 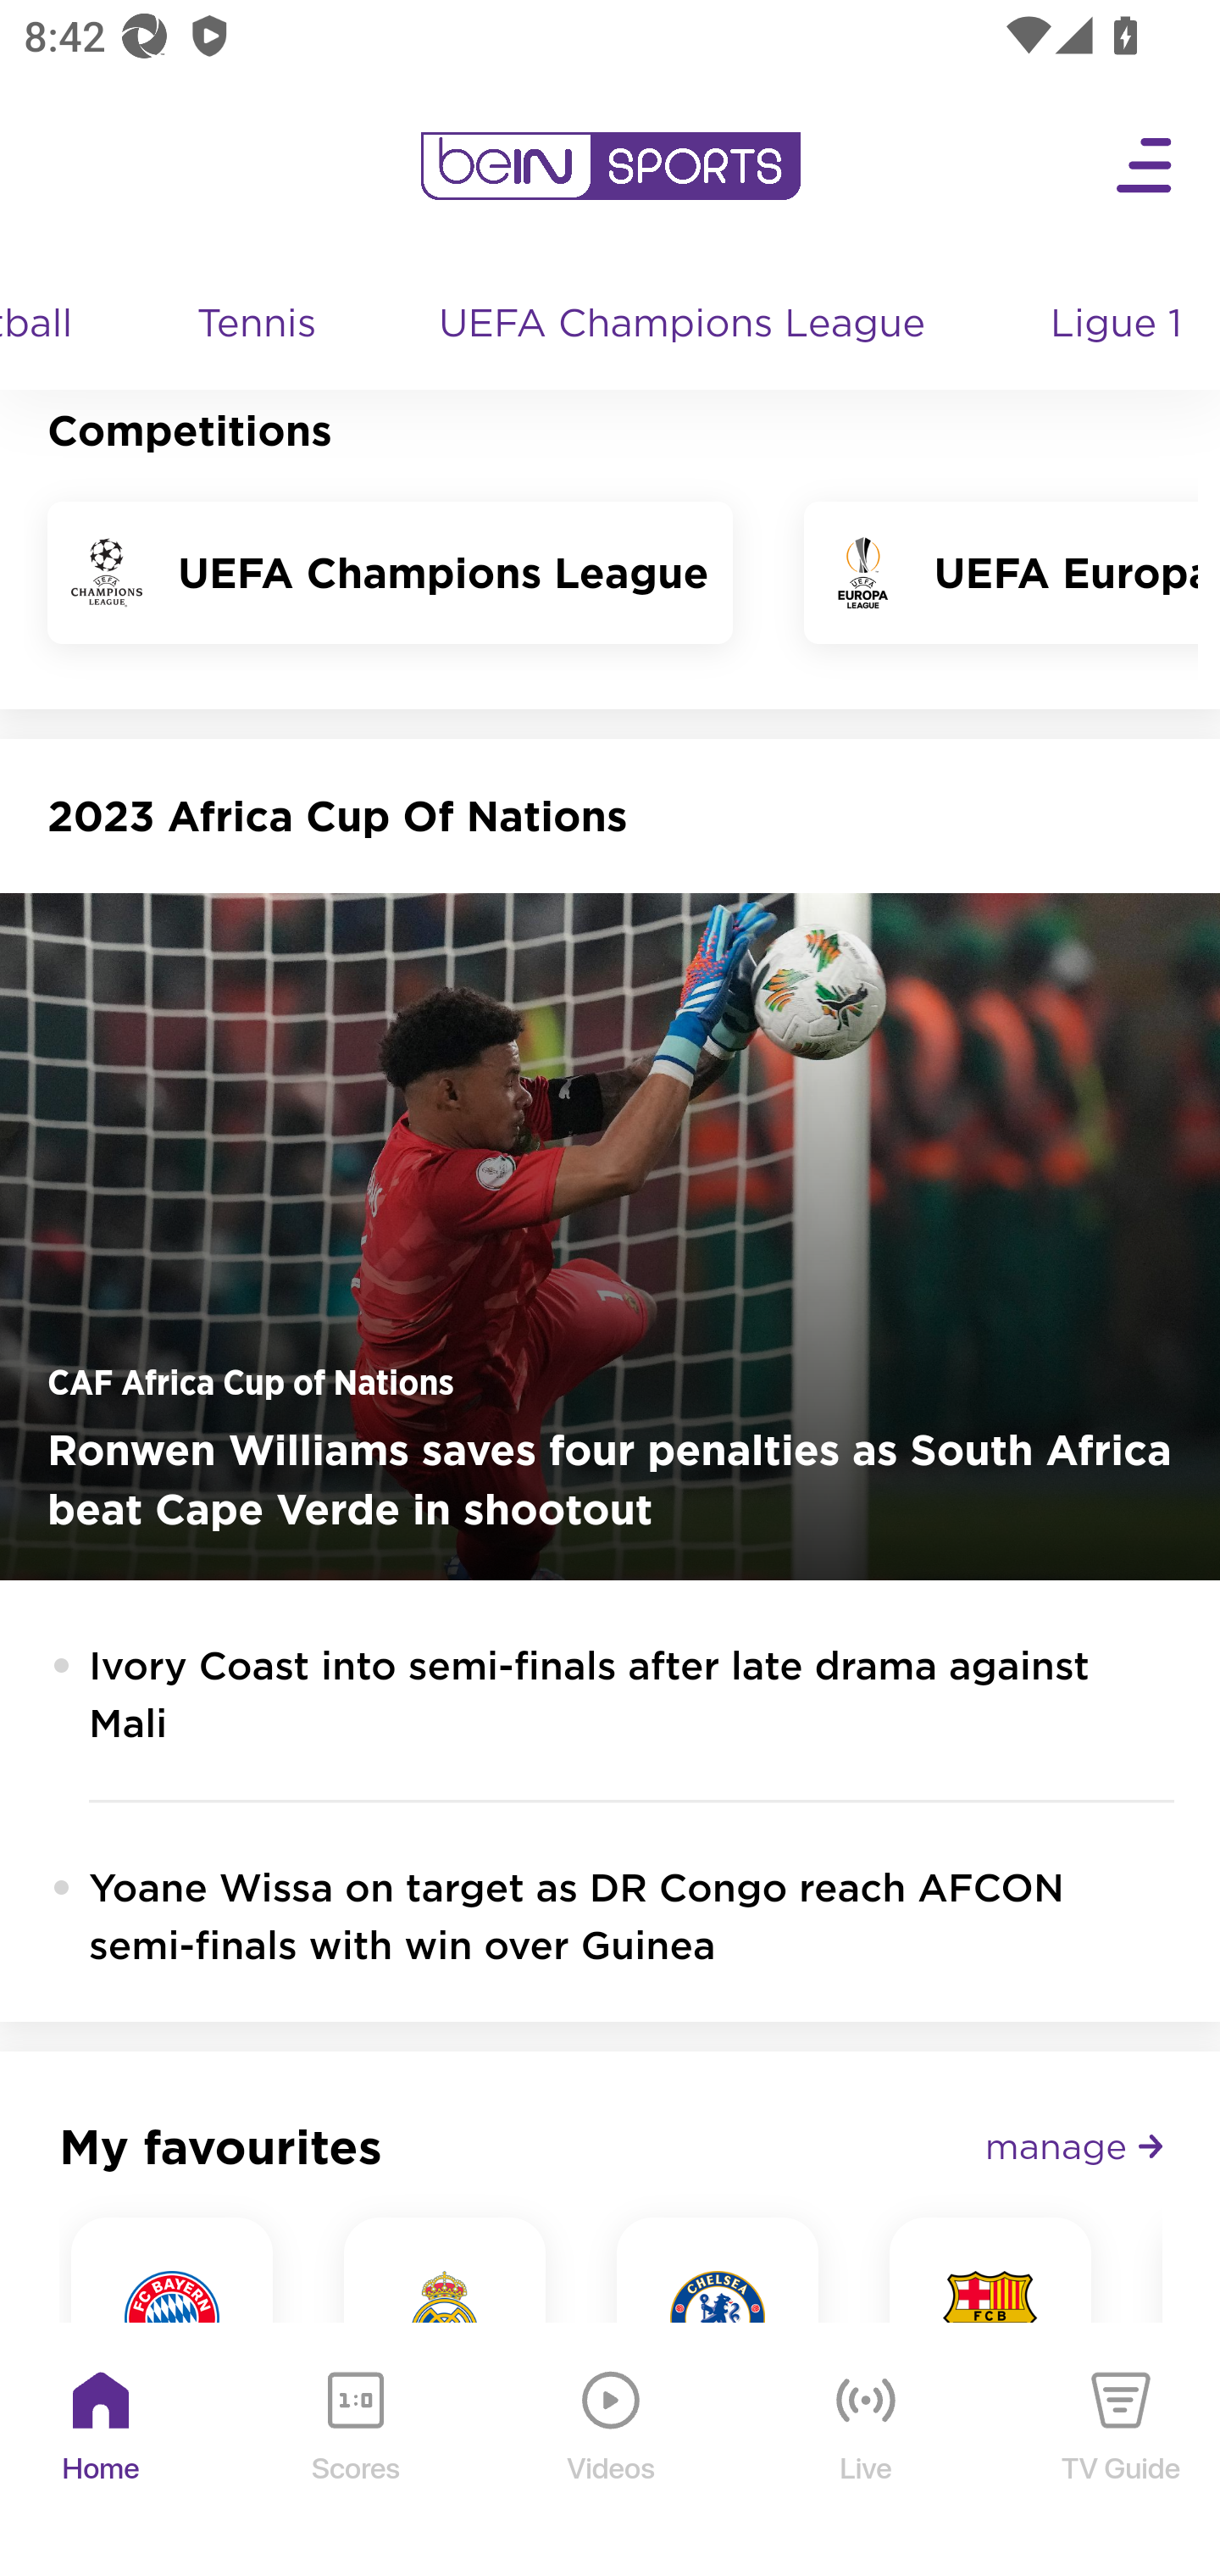 What do you see at coordinates (1122, 2452) in the screenshot?
I see `TV Guide TV Guide Icon TV Guide` at bounding box center [1122, 2452].